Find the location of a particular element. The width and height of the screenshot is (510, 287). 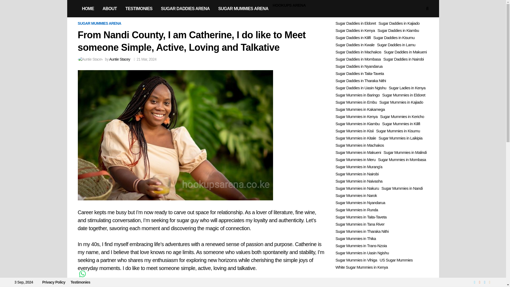

Auntie Stacey is located at coordinates (120, 59).